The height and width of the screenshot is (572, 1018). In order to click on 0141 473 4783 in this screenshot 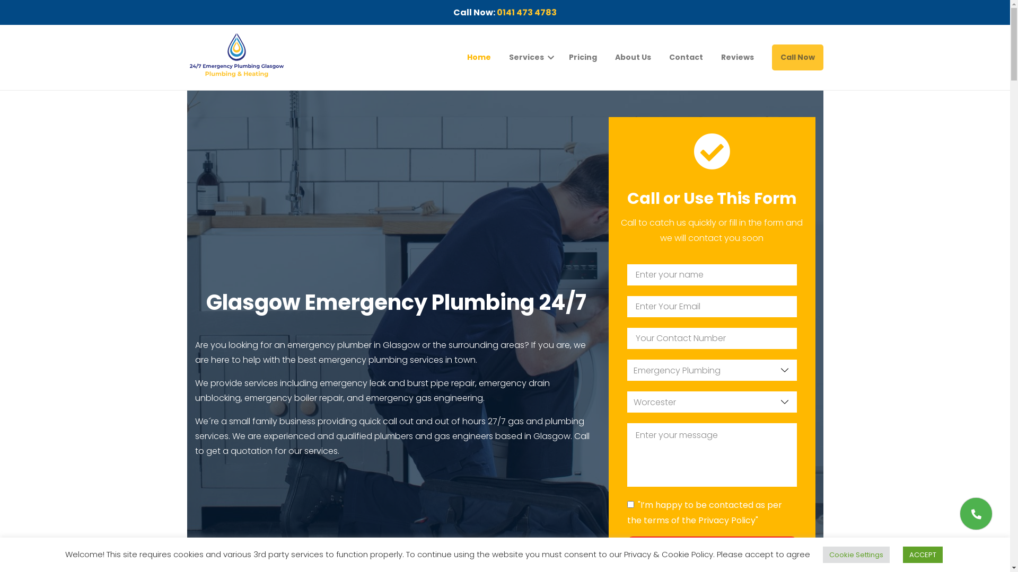, I will do `click(527, 13)`.